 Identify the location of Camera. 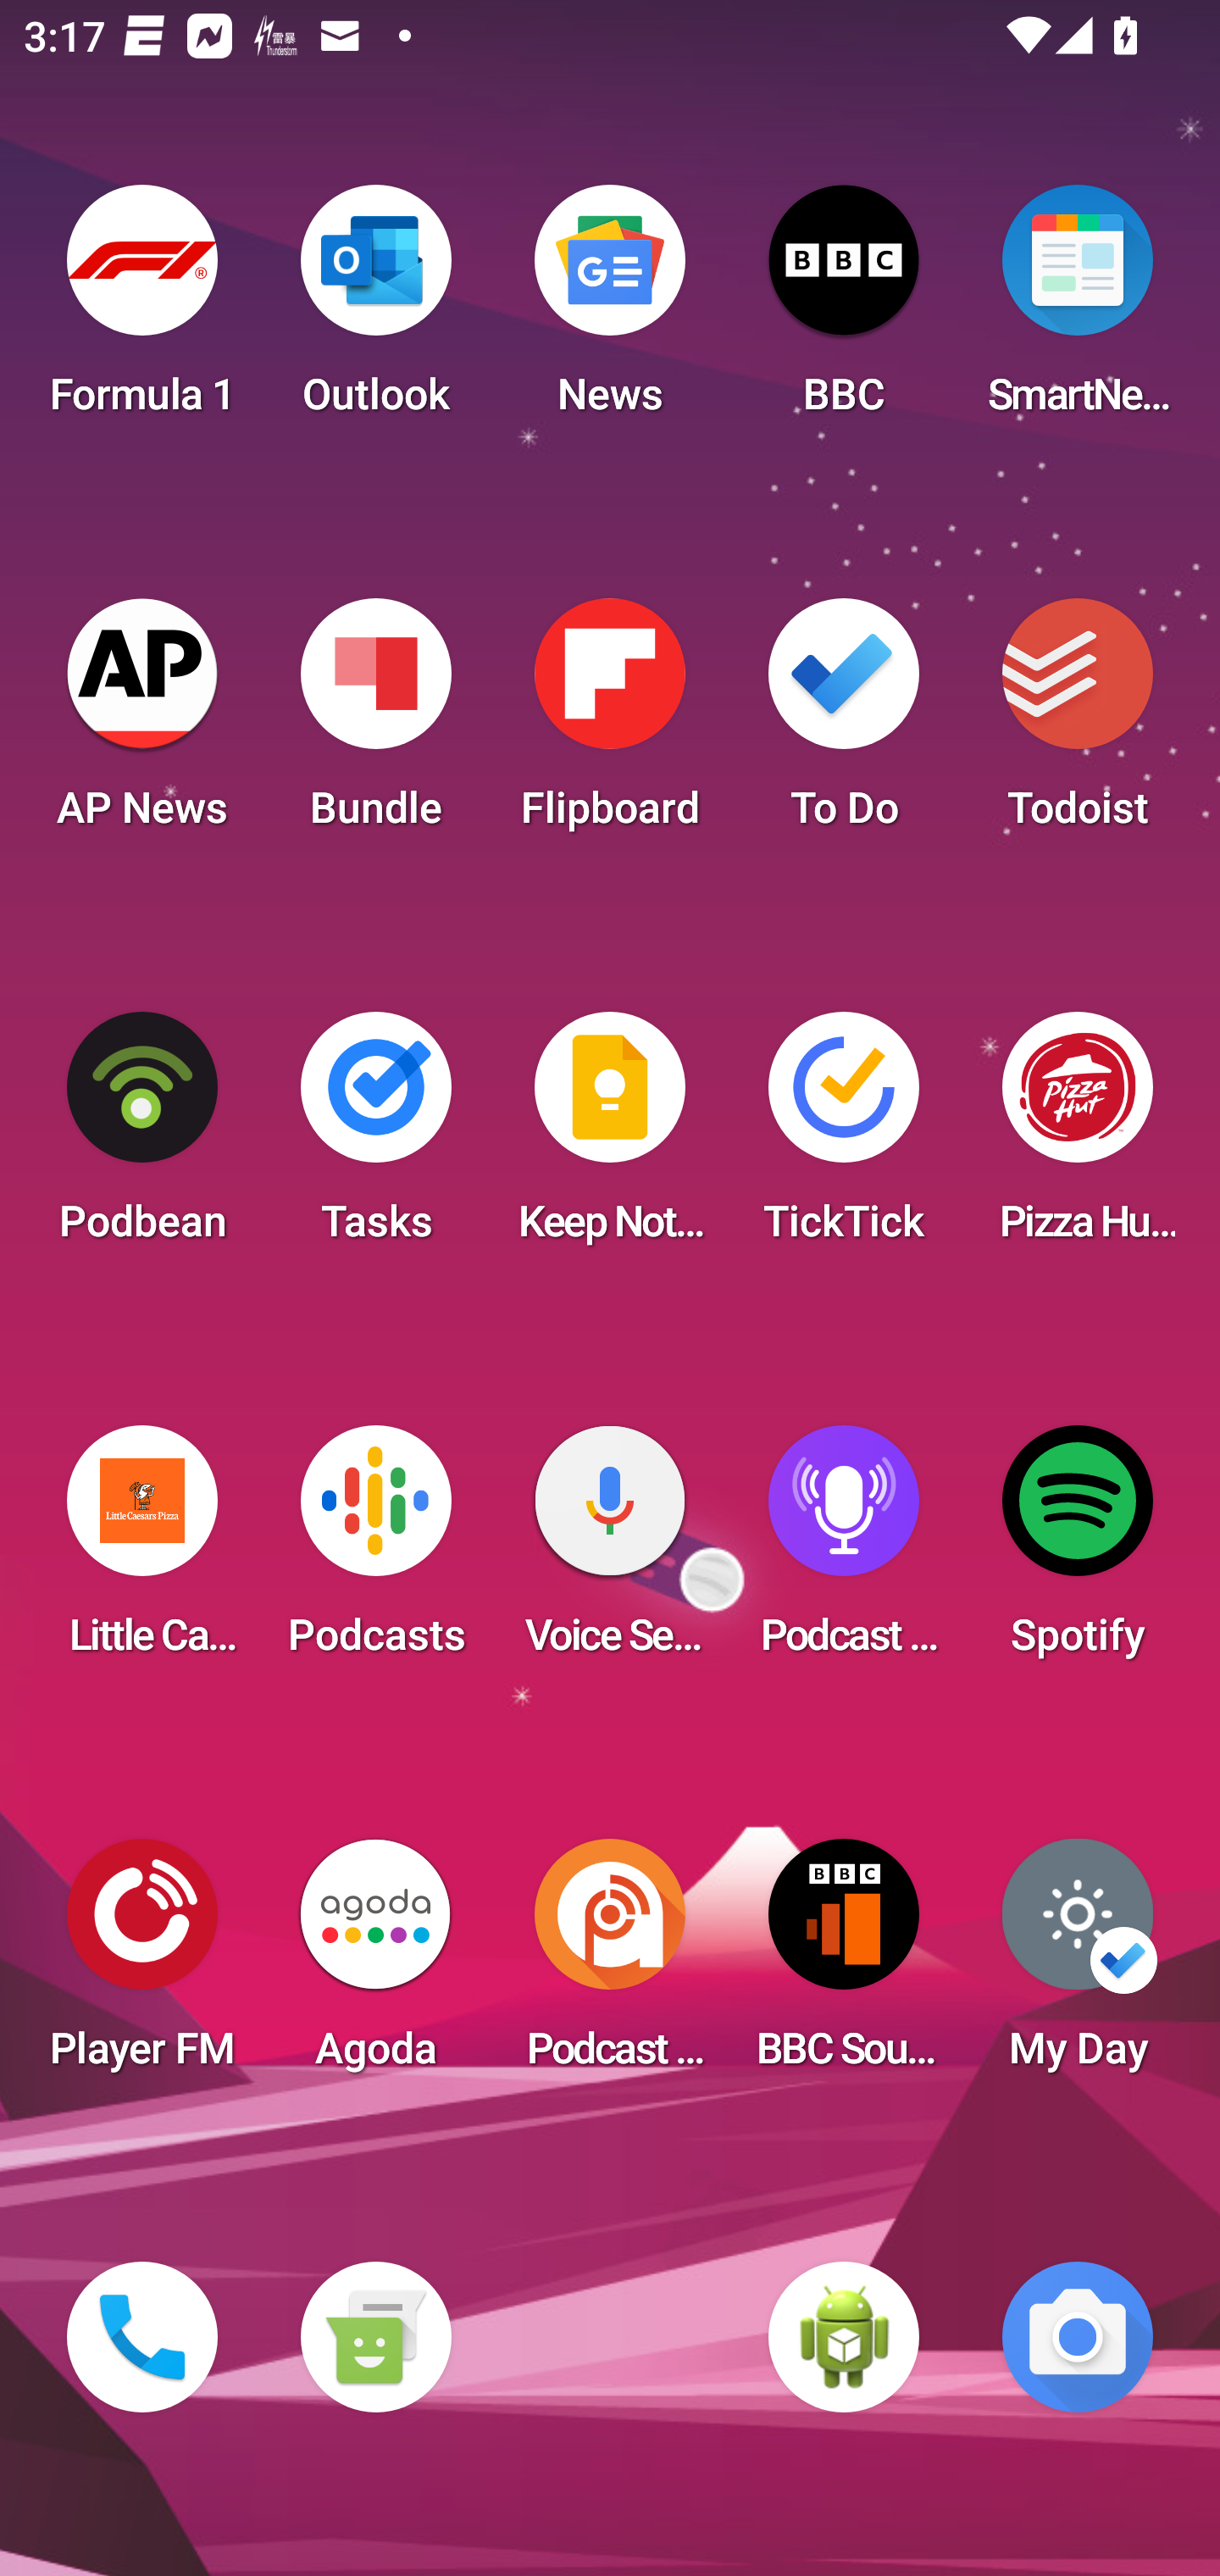
(1078, 2337).